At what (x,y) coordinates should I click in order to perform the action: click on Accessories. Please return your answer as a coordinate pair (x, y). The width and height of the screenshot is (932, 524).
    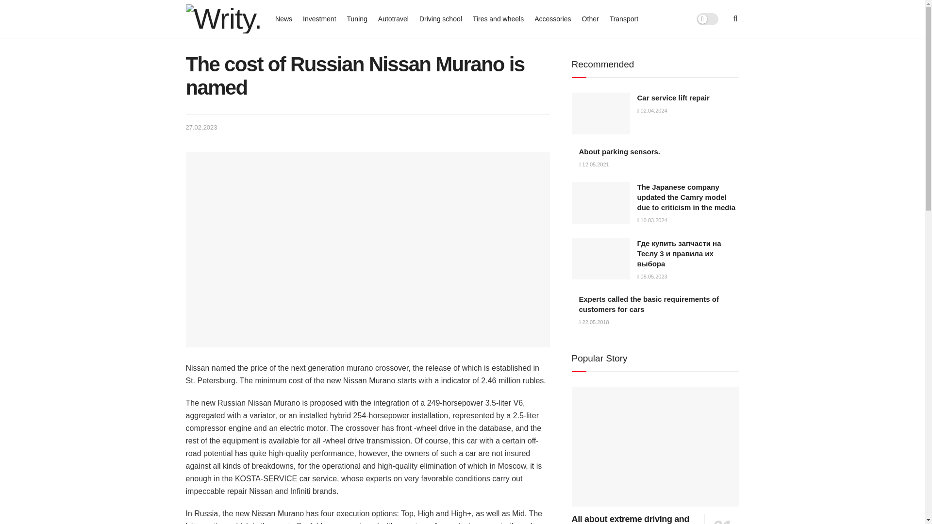
    Looking at the image, I should click on (552, 18).